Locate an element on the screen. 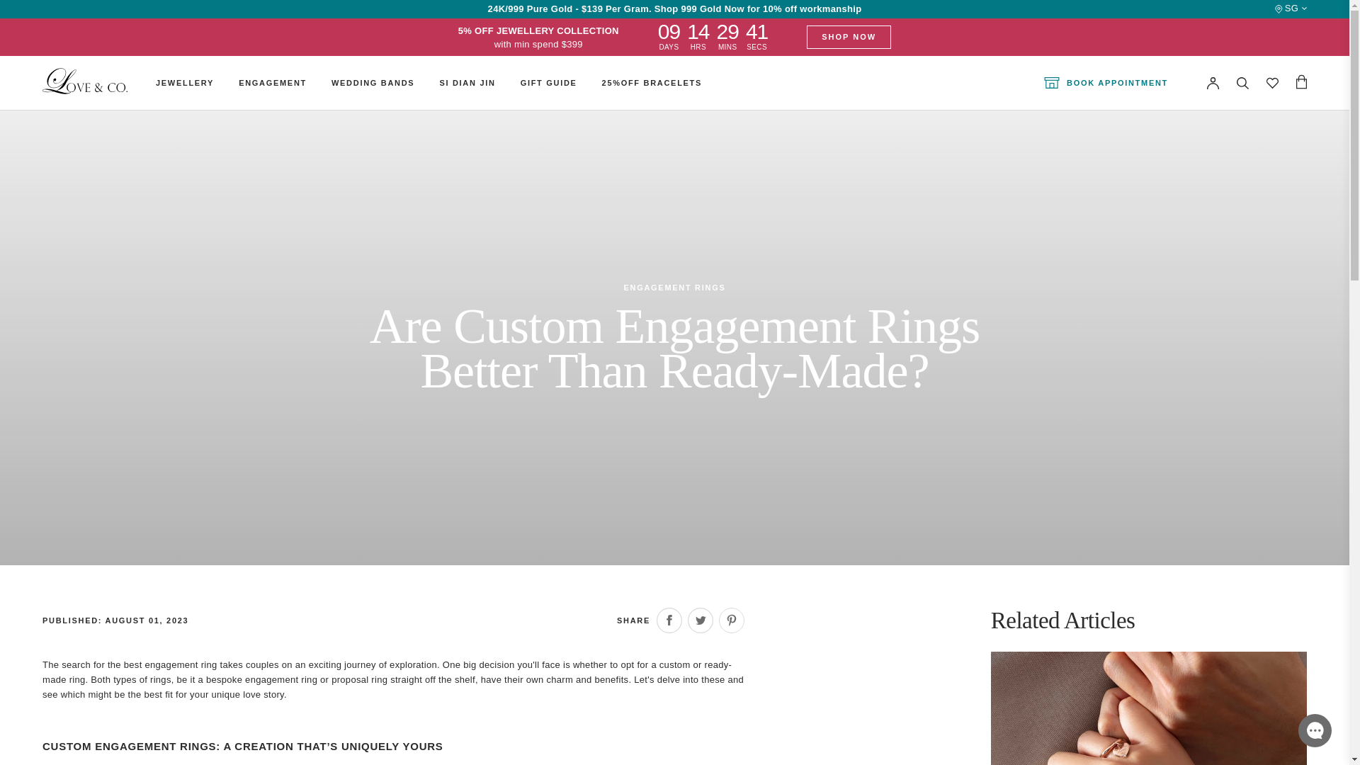 The width and height of the screenshot is (1360, 765). Engagement Rings is located at coordinates (475, 74).